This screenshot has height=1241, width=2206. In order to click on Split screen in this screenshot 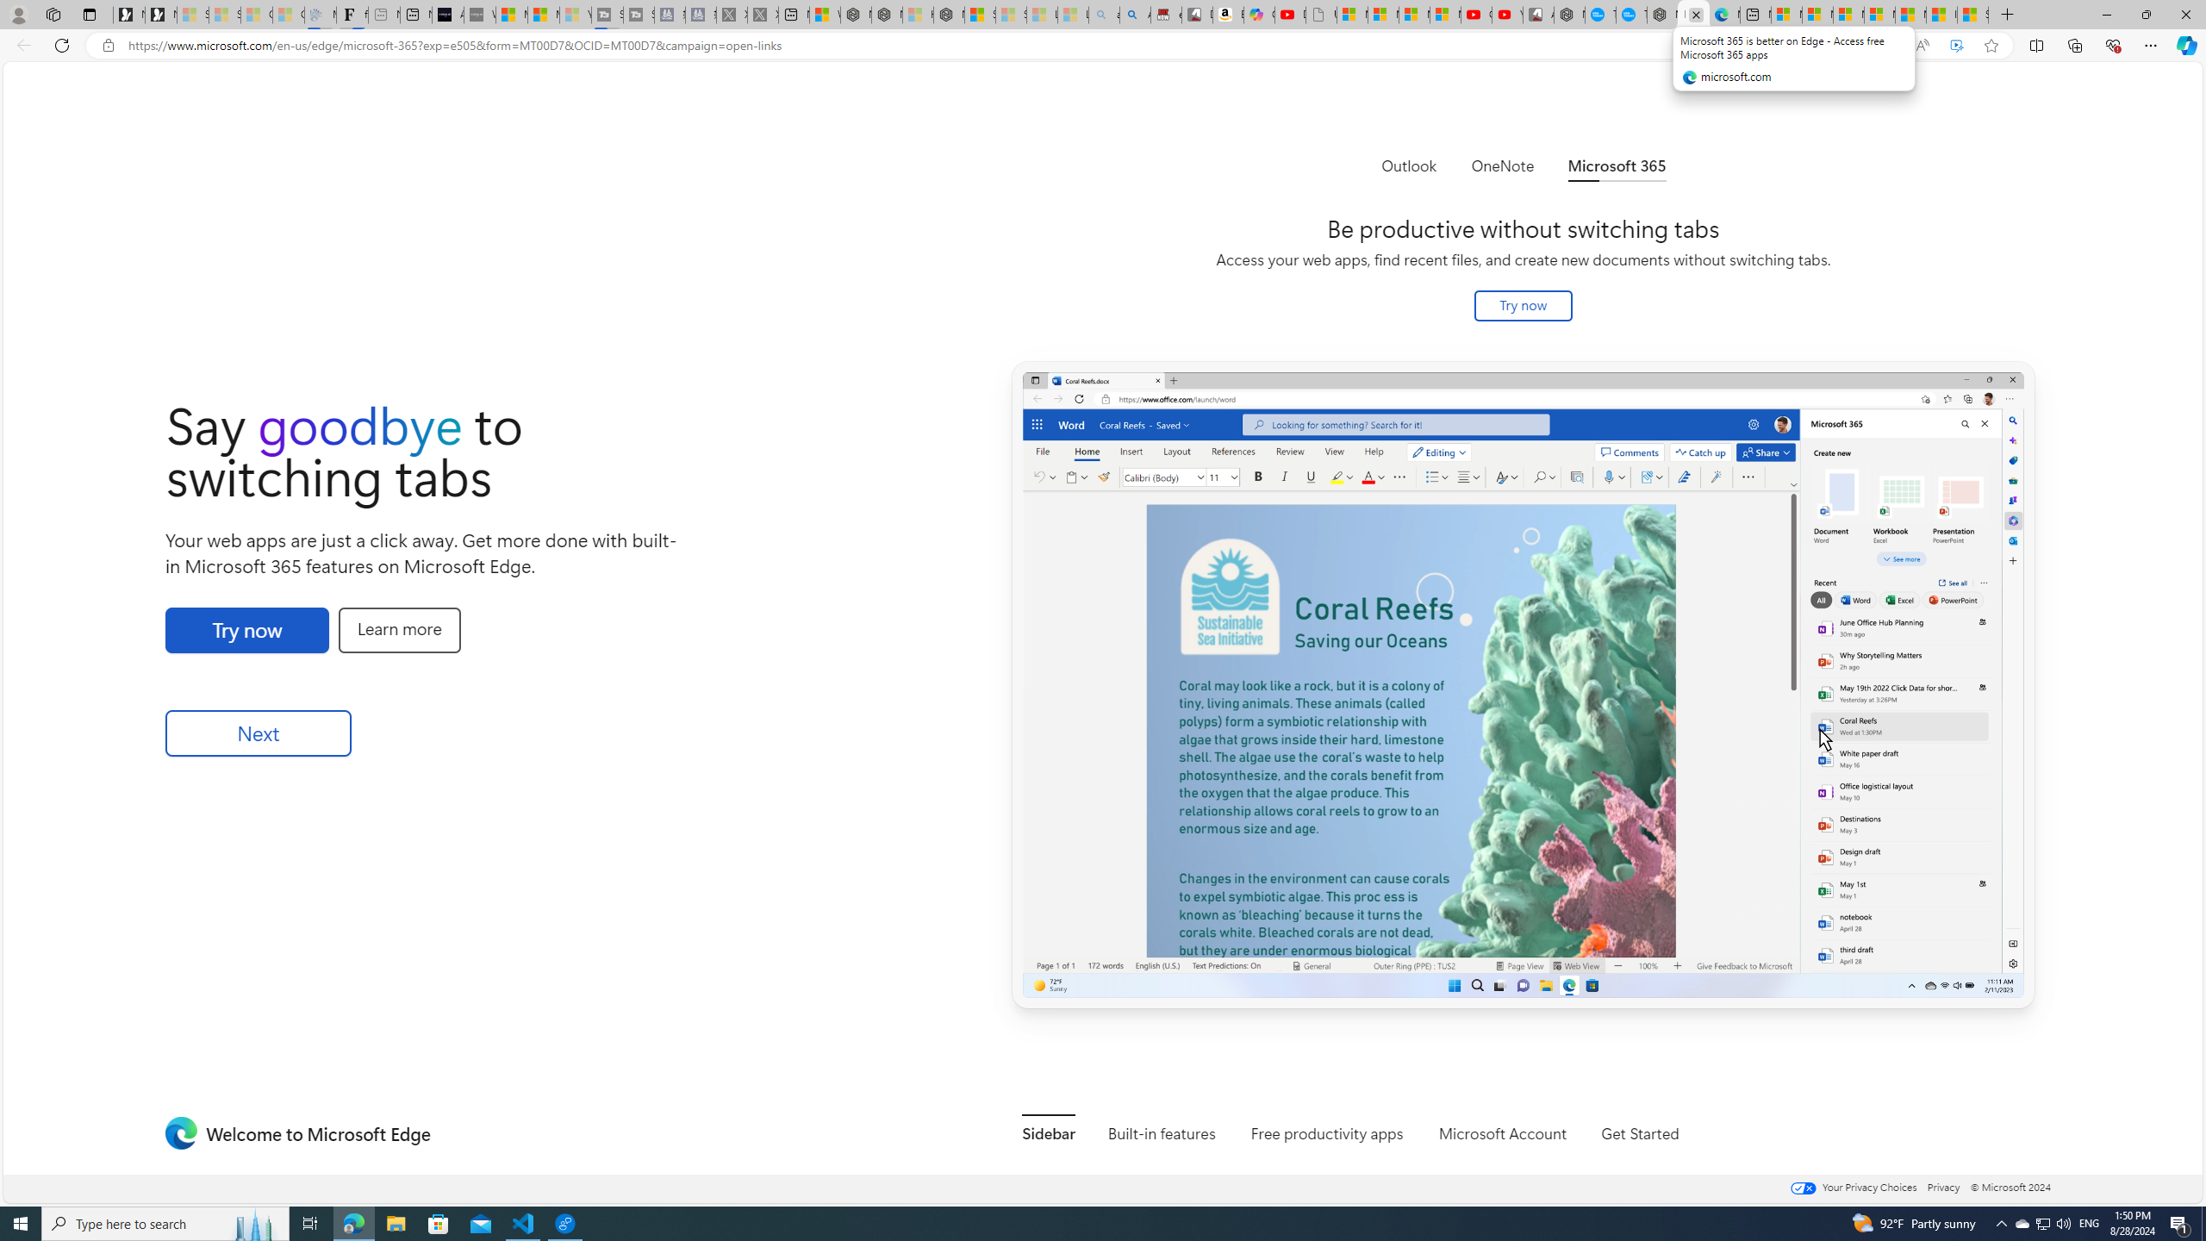, I will do `click(2037, 45)`.